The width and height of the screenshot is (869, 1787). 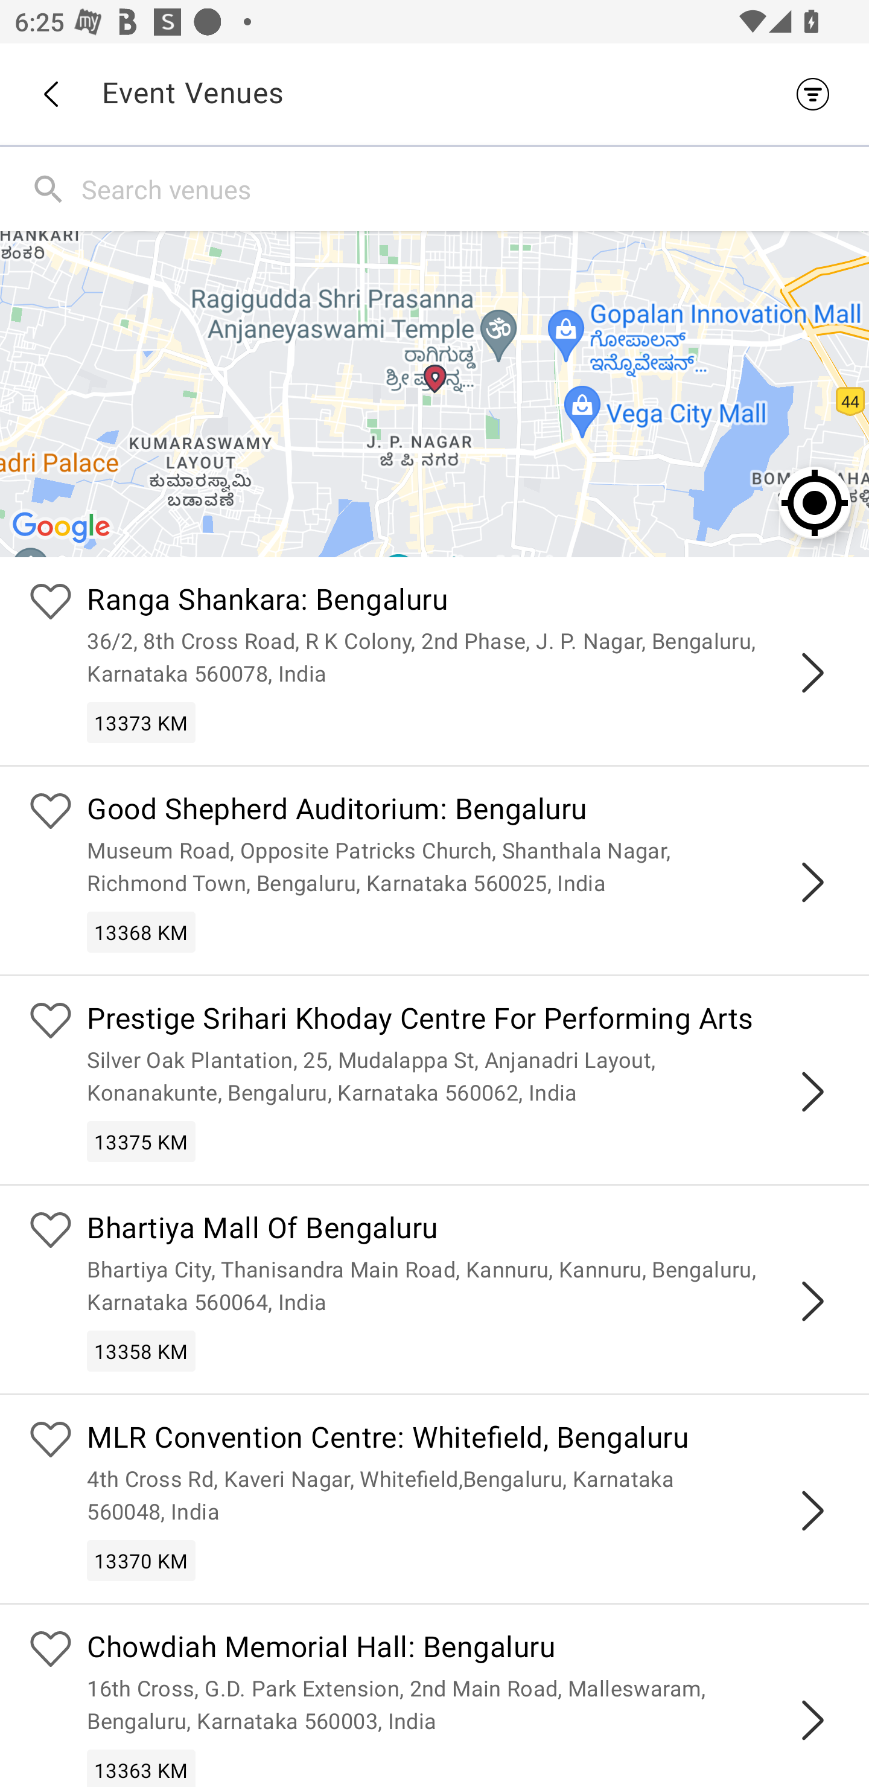 I want to click on Ranga Shankara: Bengaluru, so click(x=463, y=603).